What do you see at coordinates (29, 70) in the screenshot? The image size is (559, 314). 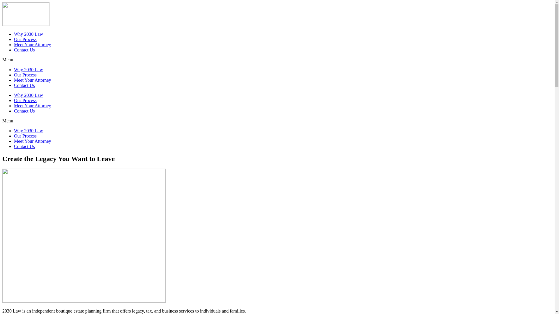 I see `Why 2030 Law` at bounding box center [29, 70].